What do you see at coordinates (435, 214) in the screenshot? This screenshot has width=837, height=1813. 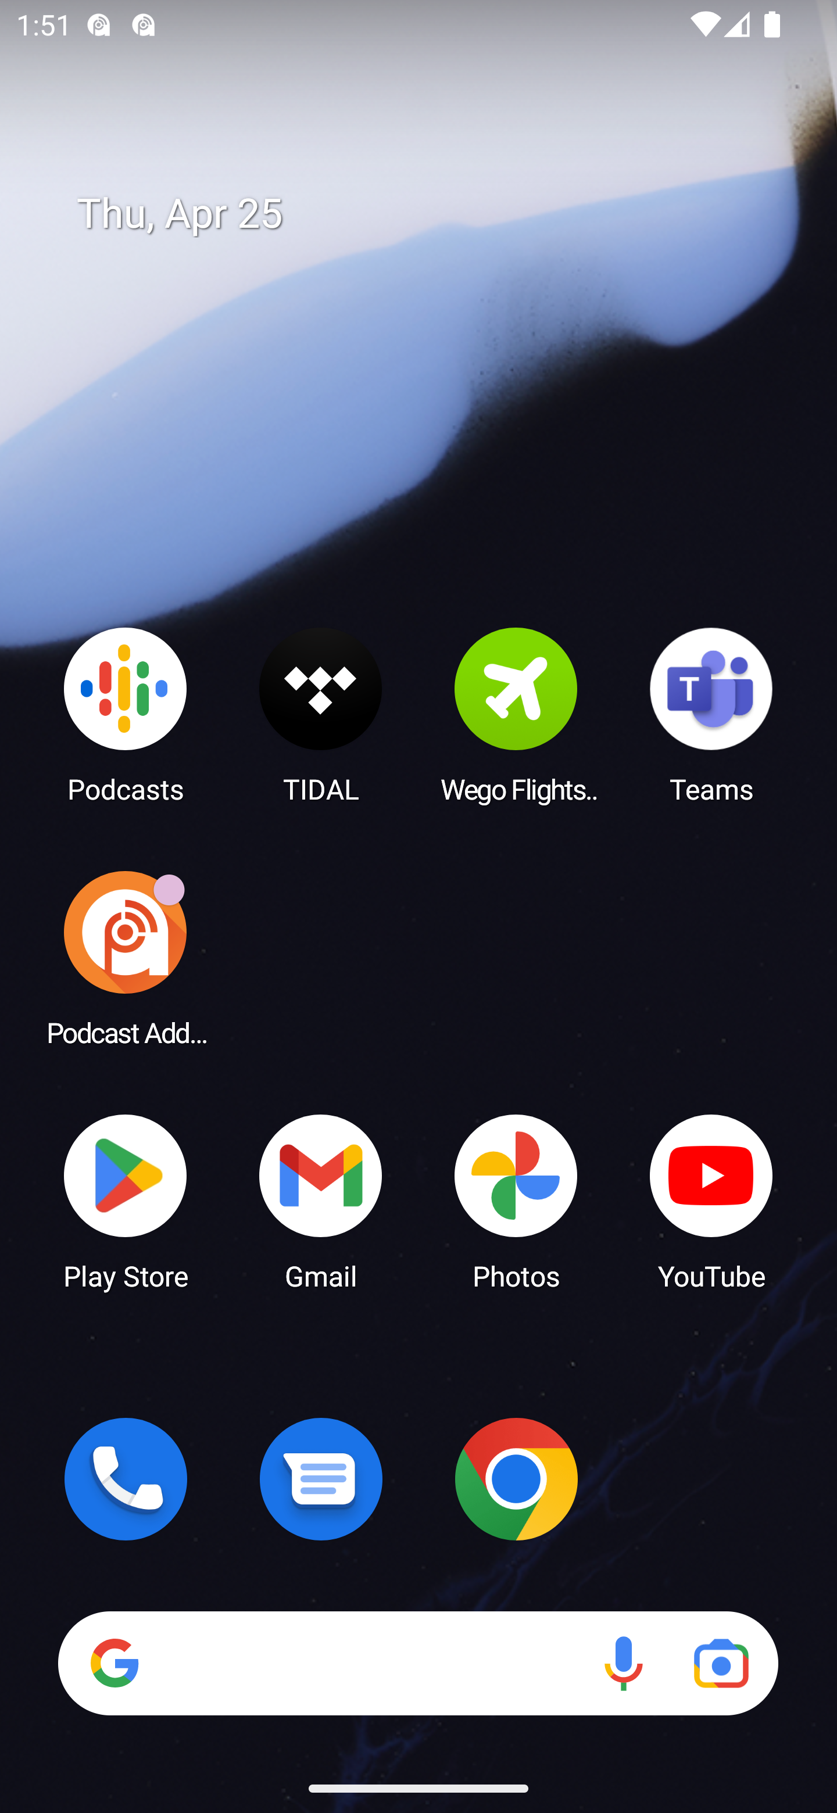 I see `Thu, Apr 25` at bounding box center [435, 214].